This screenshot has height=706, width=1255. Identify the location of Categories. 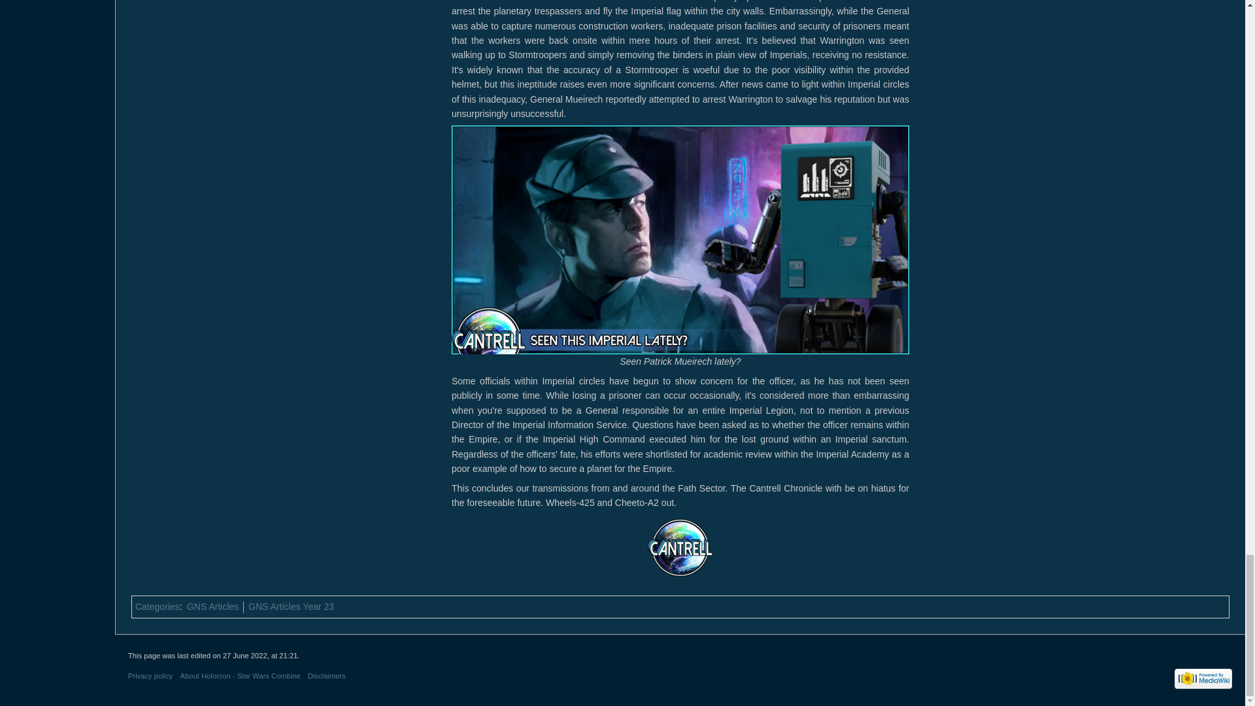
(157, 607).